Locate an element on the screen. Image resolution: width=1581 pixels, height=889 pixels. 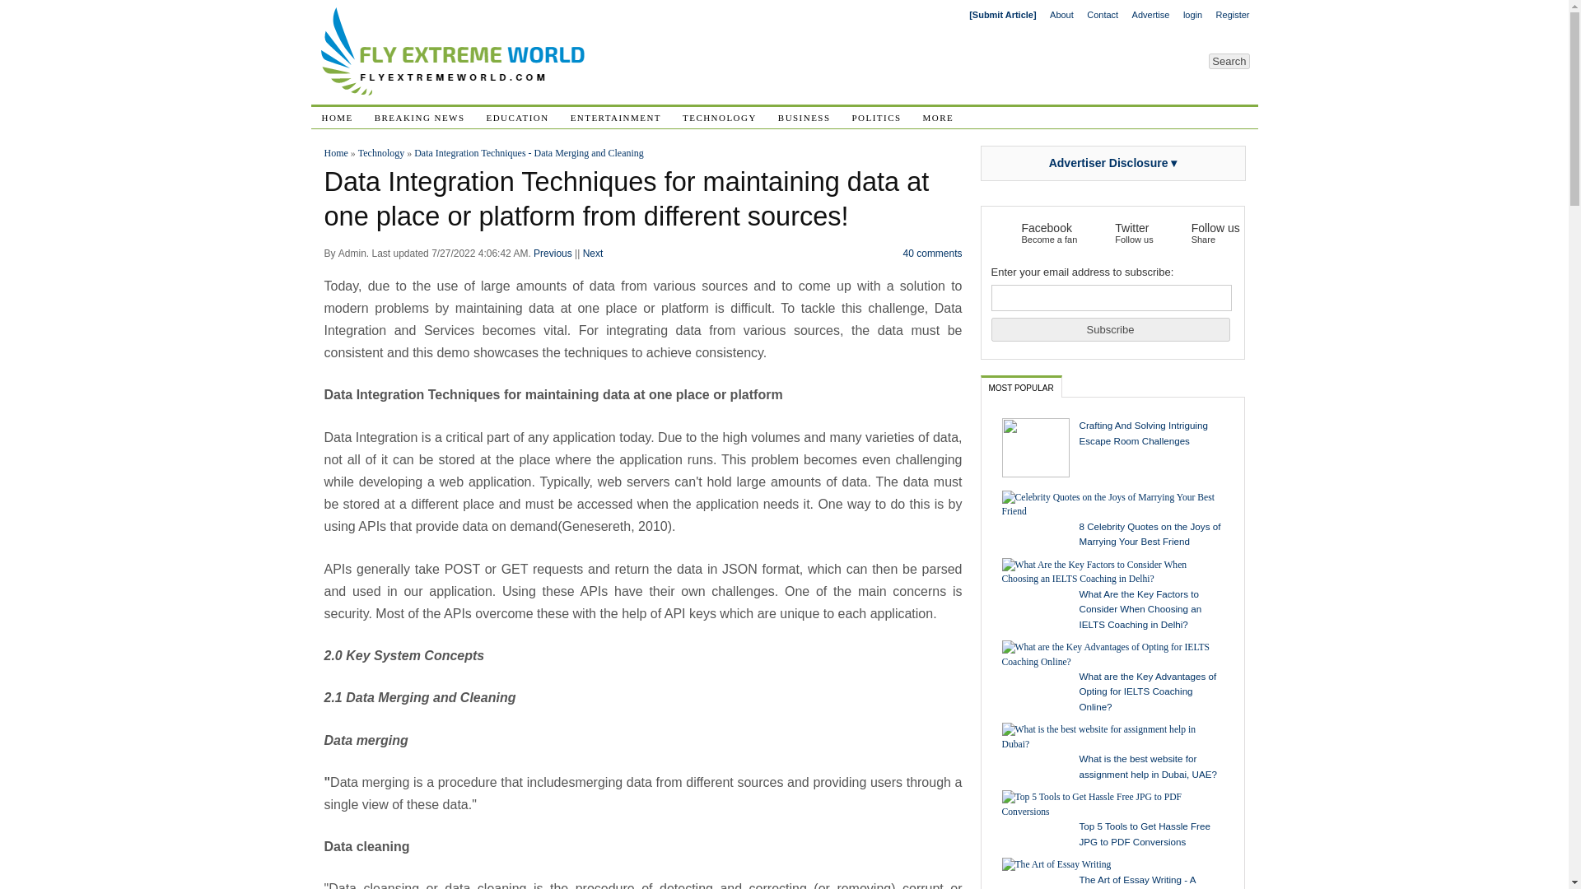
Search is located at coordinates (1229, 60).